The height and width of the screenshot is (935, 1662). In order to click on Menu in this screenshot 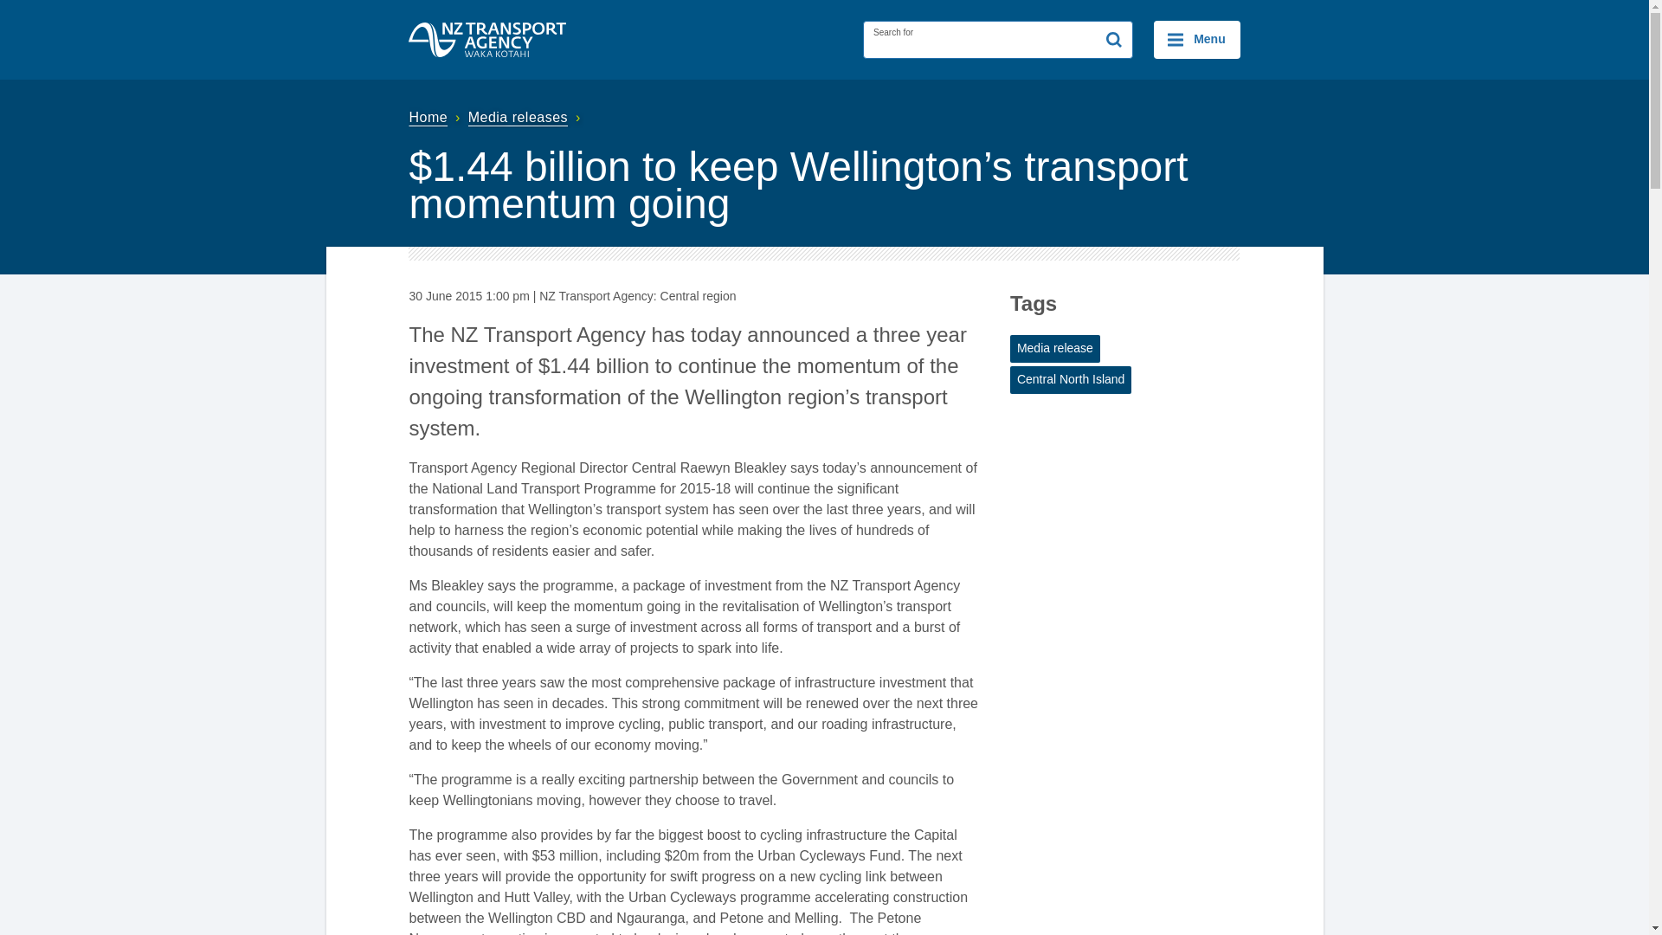, I will do `click(1196, 40)`.